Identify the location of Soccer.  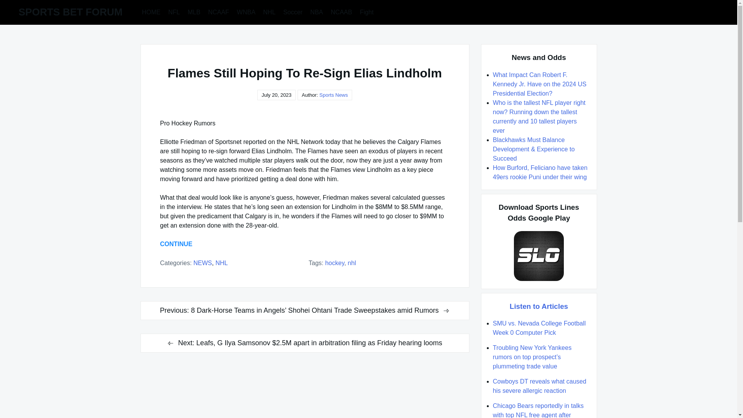
(293, 12).